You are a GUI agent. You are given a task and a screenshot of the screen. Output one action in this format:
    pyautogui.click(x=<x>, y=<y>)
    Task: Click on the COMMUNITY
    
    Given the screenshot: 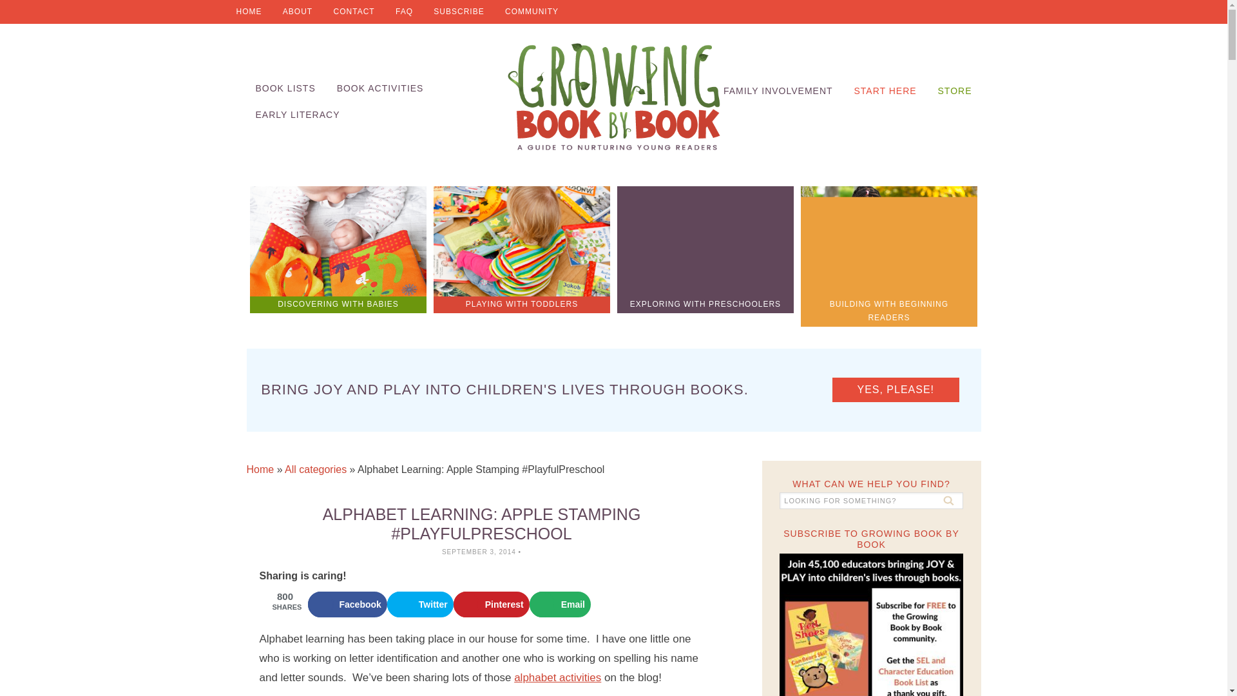 What is the action you would take?
    pyautogui.click(x=532, y=12)
    